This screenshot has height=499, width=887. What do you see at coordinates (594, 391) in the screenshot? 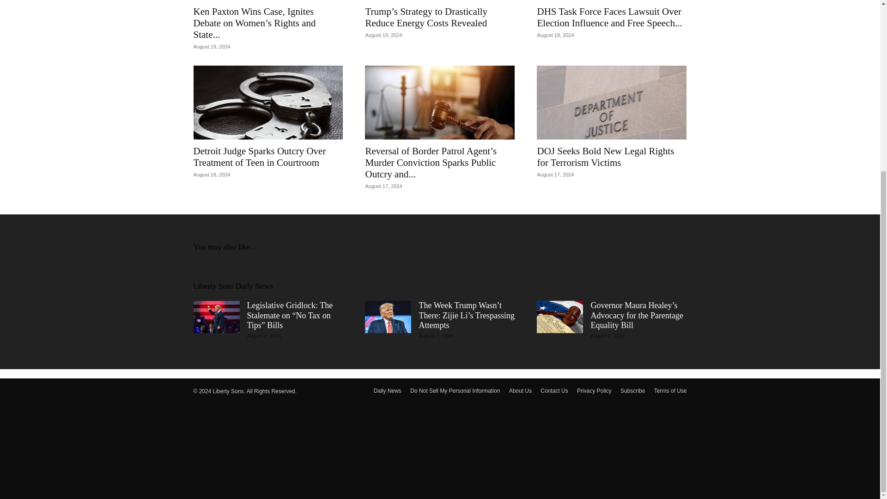
I see `Privacy Policy` at bounding box center [594, 391].